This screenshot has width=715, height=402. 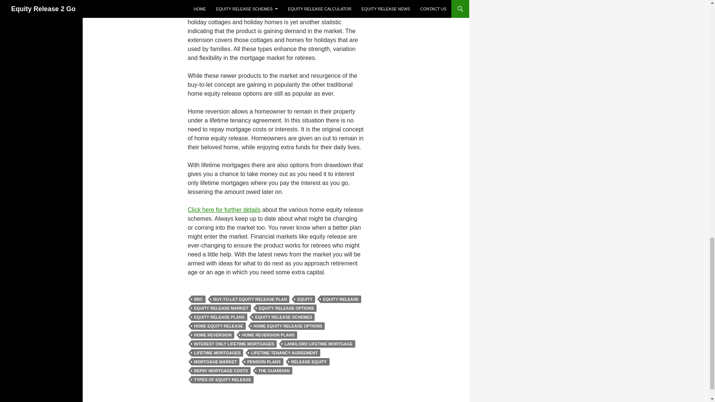 What do you see at coordinates (215, 362) in the screenshot?
I see `MORTGAGE MARKET` at bounding box center [215, 362].